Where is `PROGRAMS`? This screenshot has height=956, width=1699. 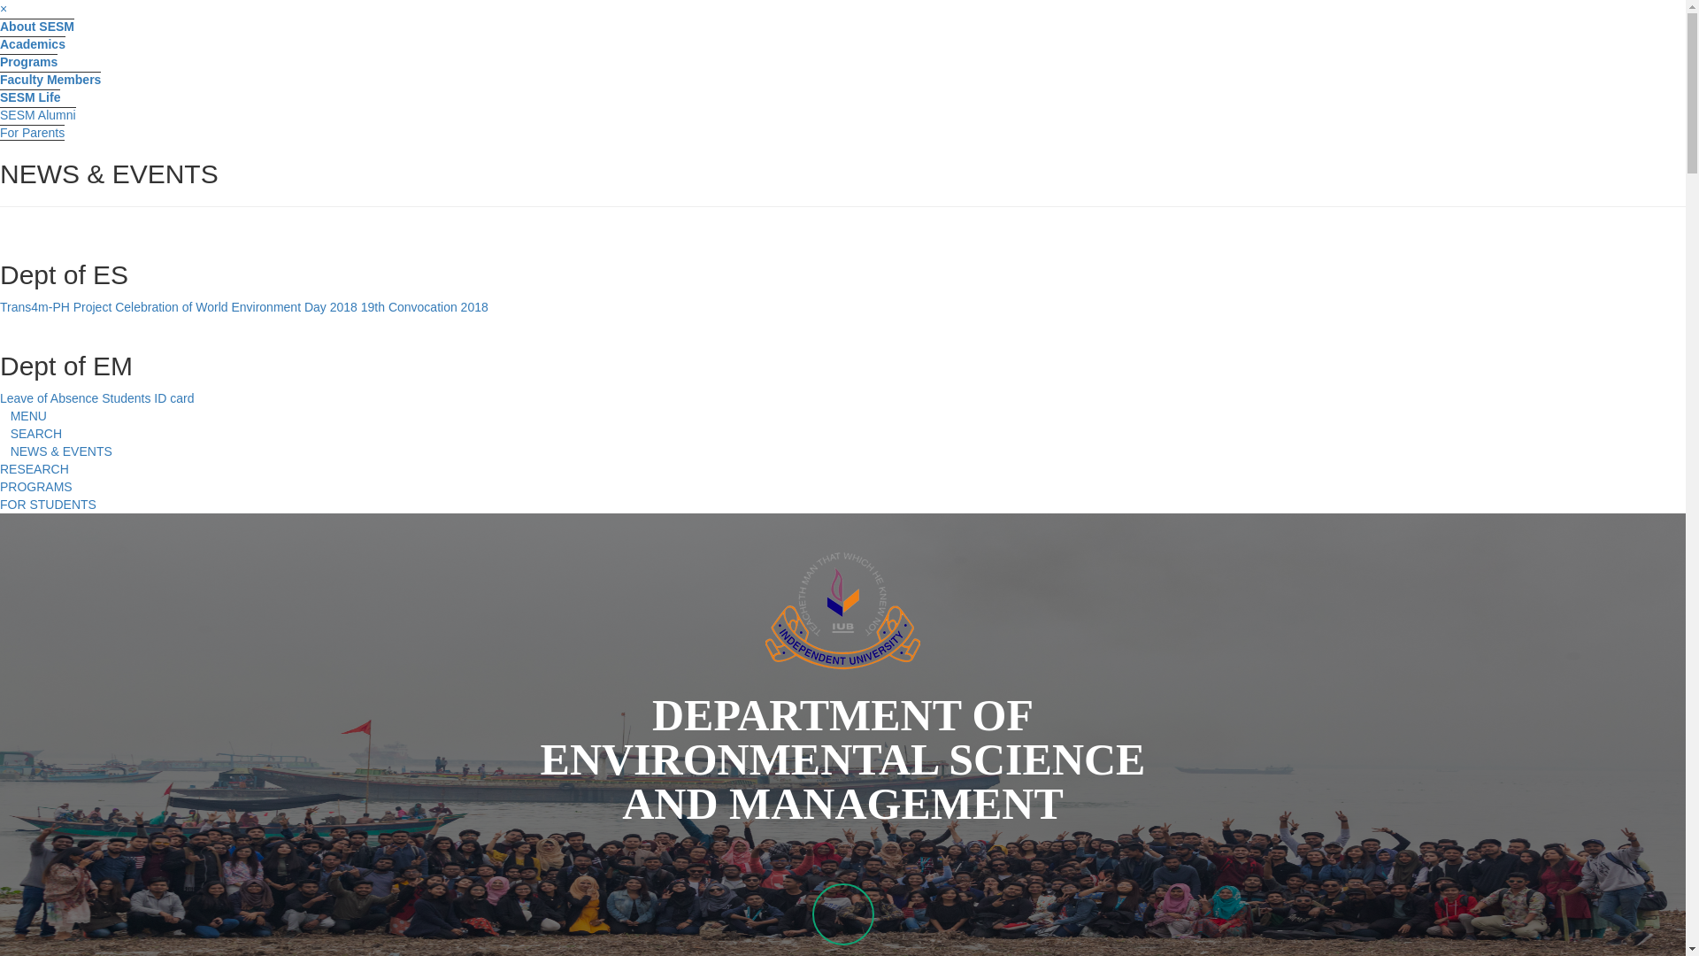
PROGRAMS is located at coordinates (36, 487).